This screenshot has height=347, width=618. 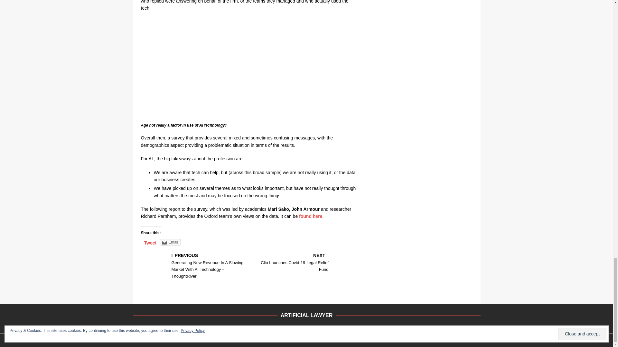 What do you see at coordinates (170, 242) in the screenshot?
I see `Email` at bounding box center [170, 242].